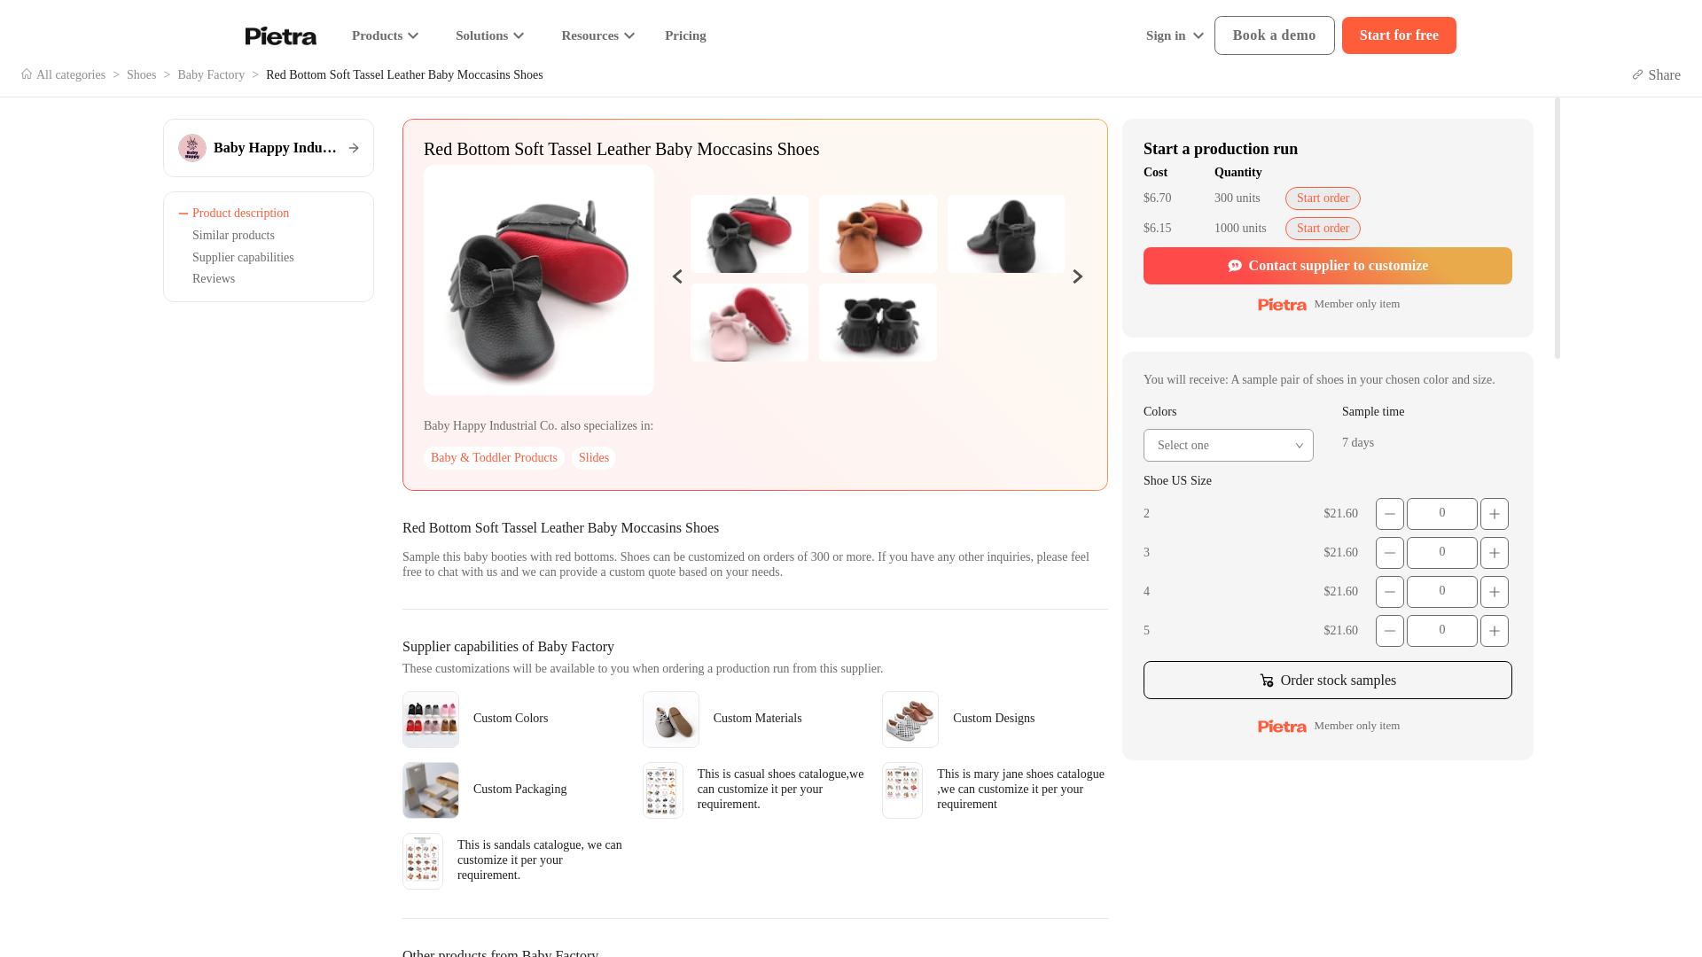 This screenshot has width=1702, height=957. I want to click on Sign in, so click(1175, 35).